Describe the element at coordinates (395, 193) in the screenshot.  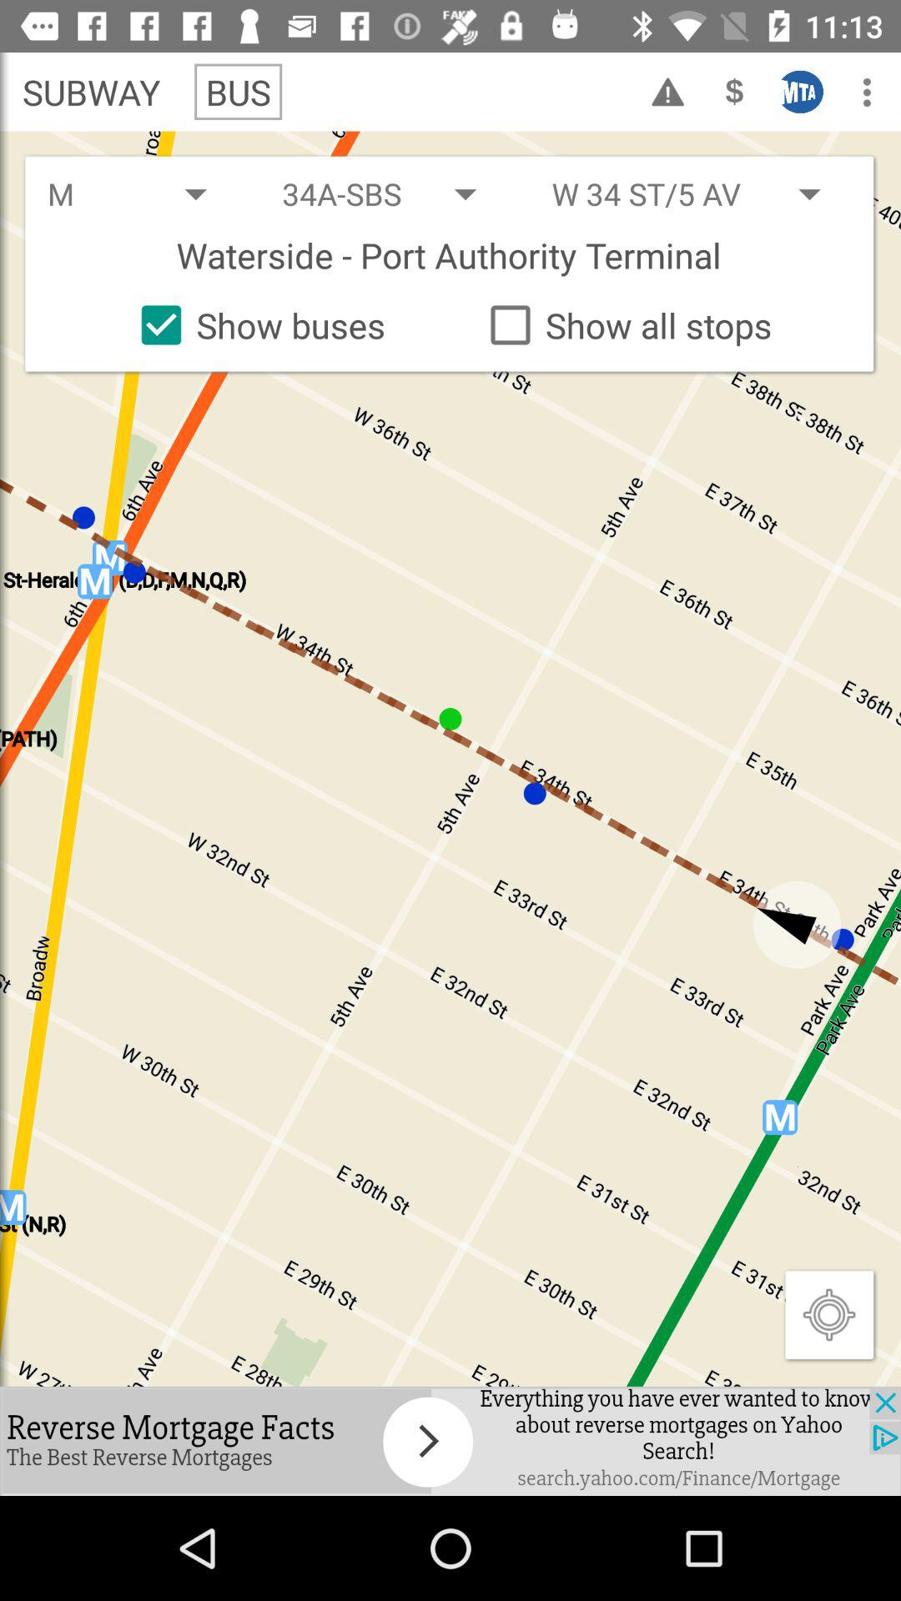
I see `select the drop down of text 34asbs` at that location.